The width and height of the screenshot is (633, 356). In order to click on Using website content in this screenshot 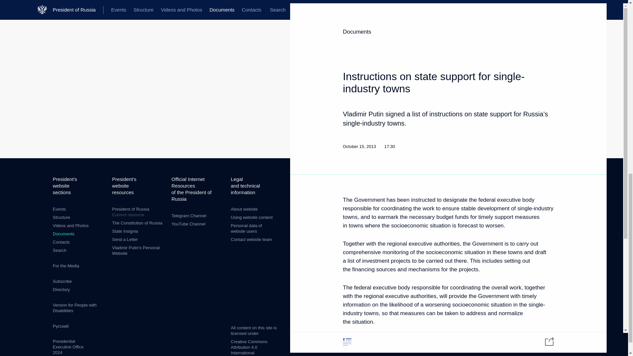, I will do `click(252, 218)`.